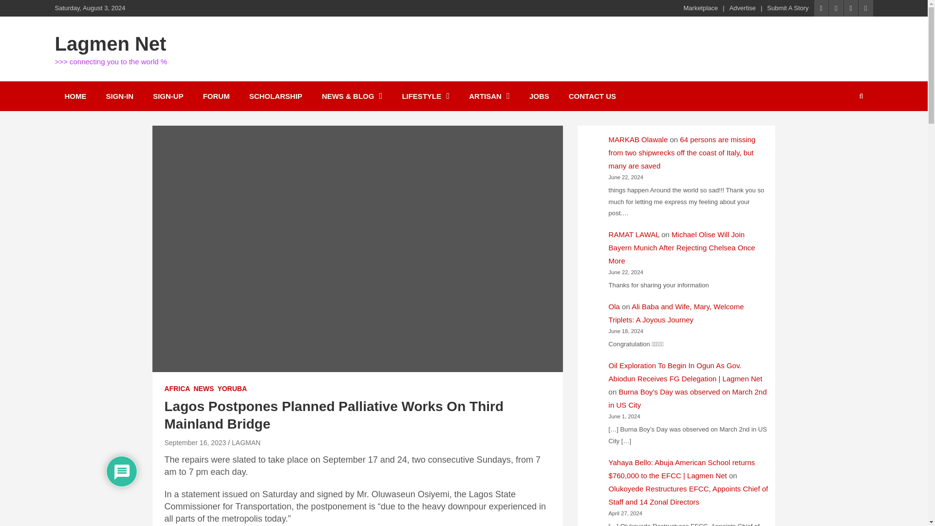 Image resolution: width=935 pixels, height=526 pixels. Describe the element at coordinates (742, 8) in the screenshot. I see `Advertise` at that location.